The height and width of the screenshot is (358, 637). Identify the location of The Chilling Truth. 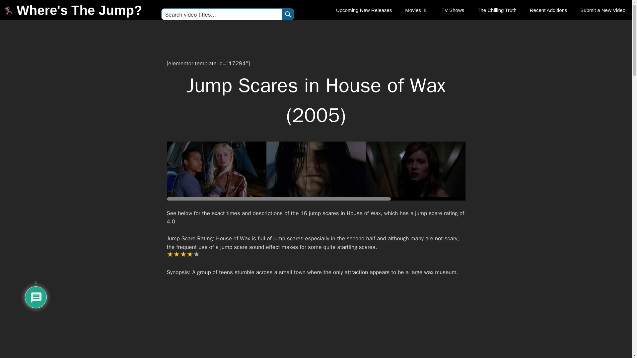
(497, 10).